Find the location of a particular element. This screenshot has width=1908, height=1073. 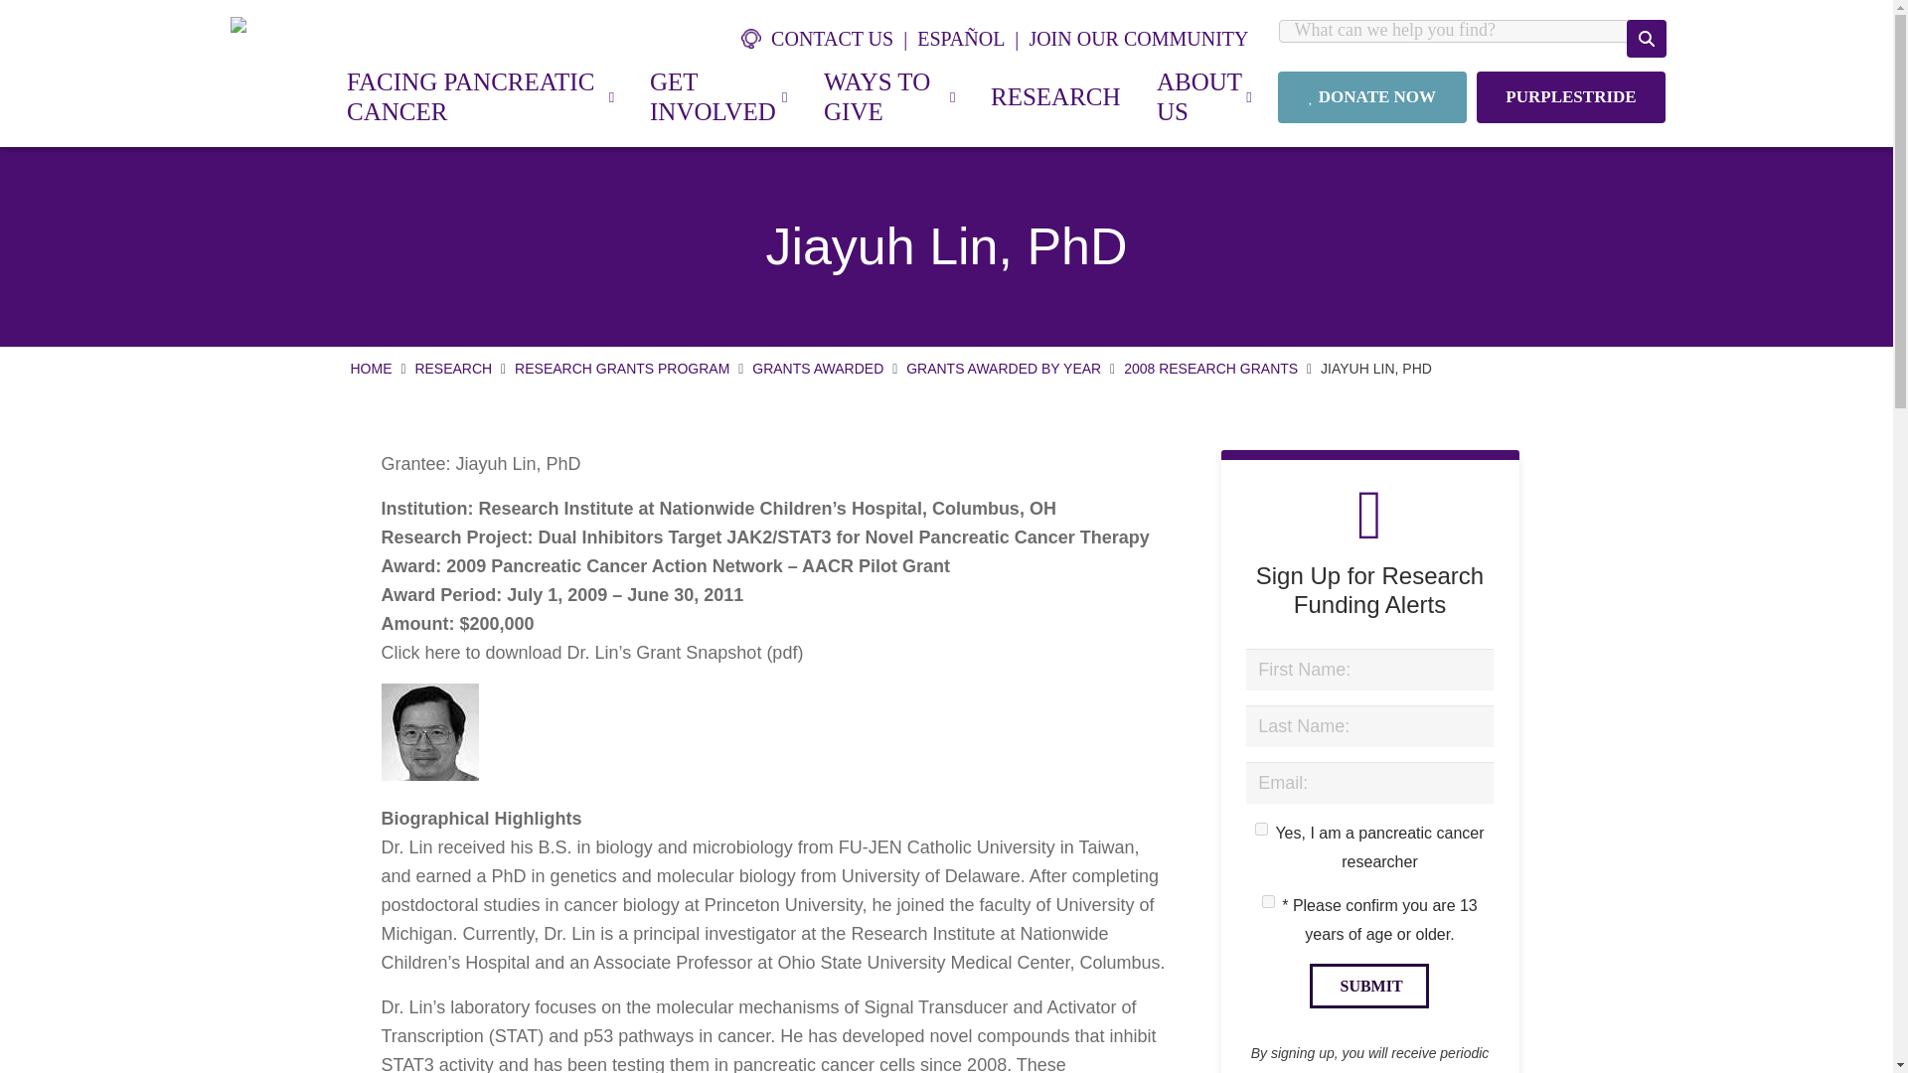

FACING PANCREATIC CANCER  is located at coordinates (479, 97).